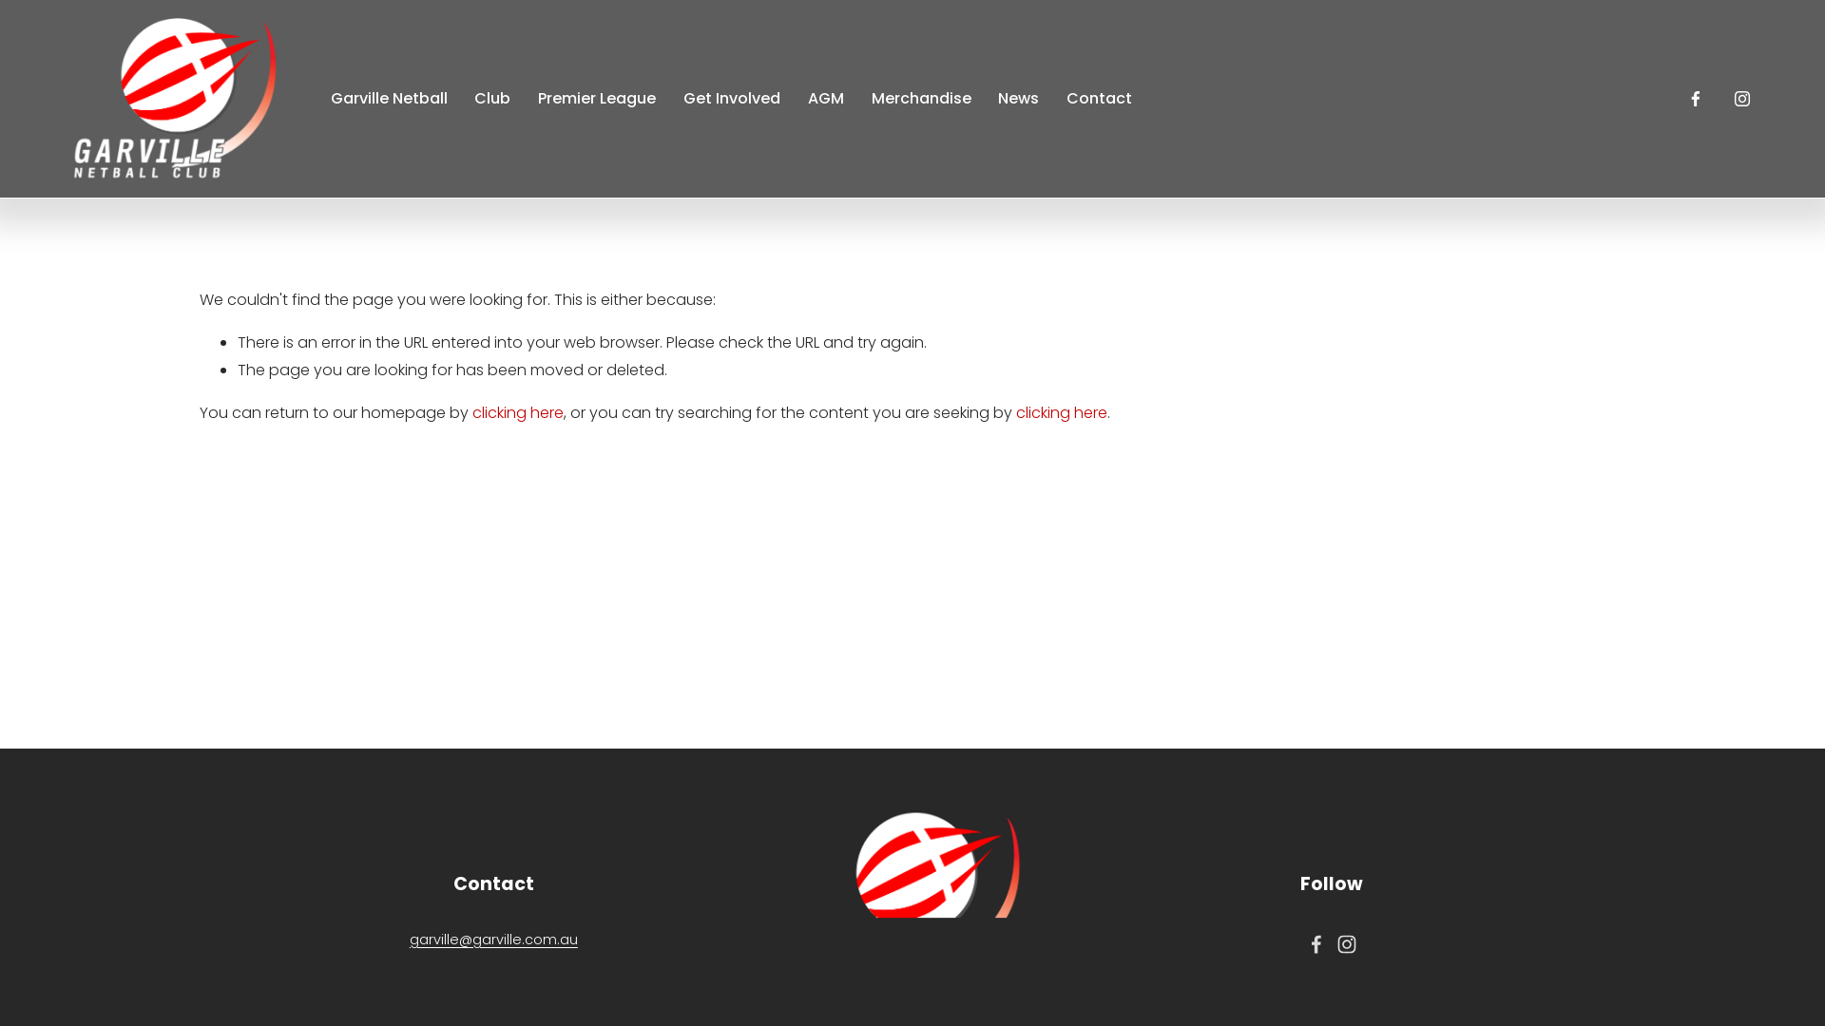  I want to click on AGM, so click(826, 99).